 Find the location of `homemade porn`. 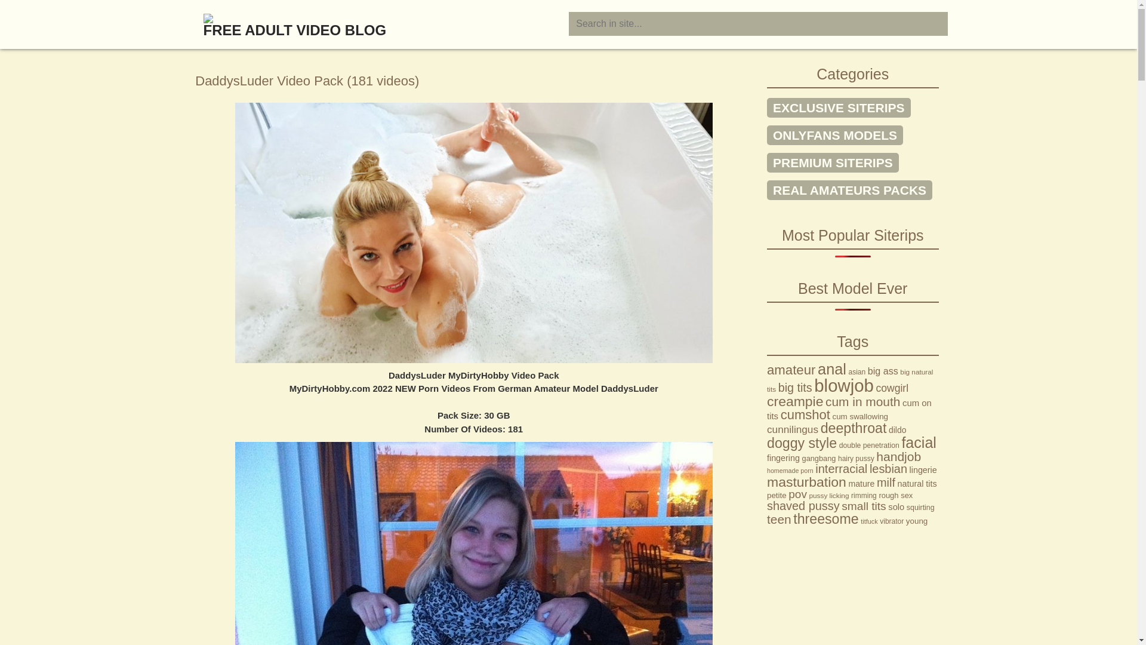

homemade porn is located at coordinates (790, 471).